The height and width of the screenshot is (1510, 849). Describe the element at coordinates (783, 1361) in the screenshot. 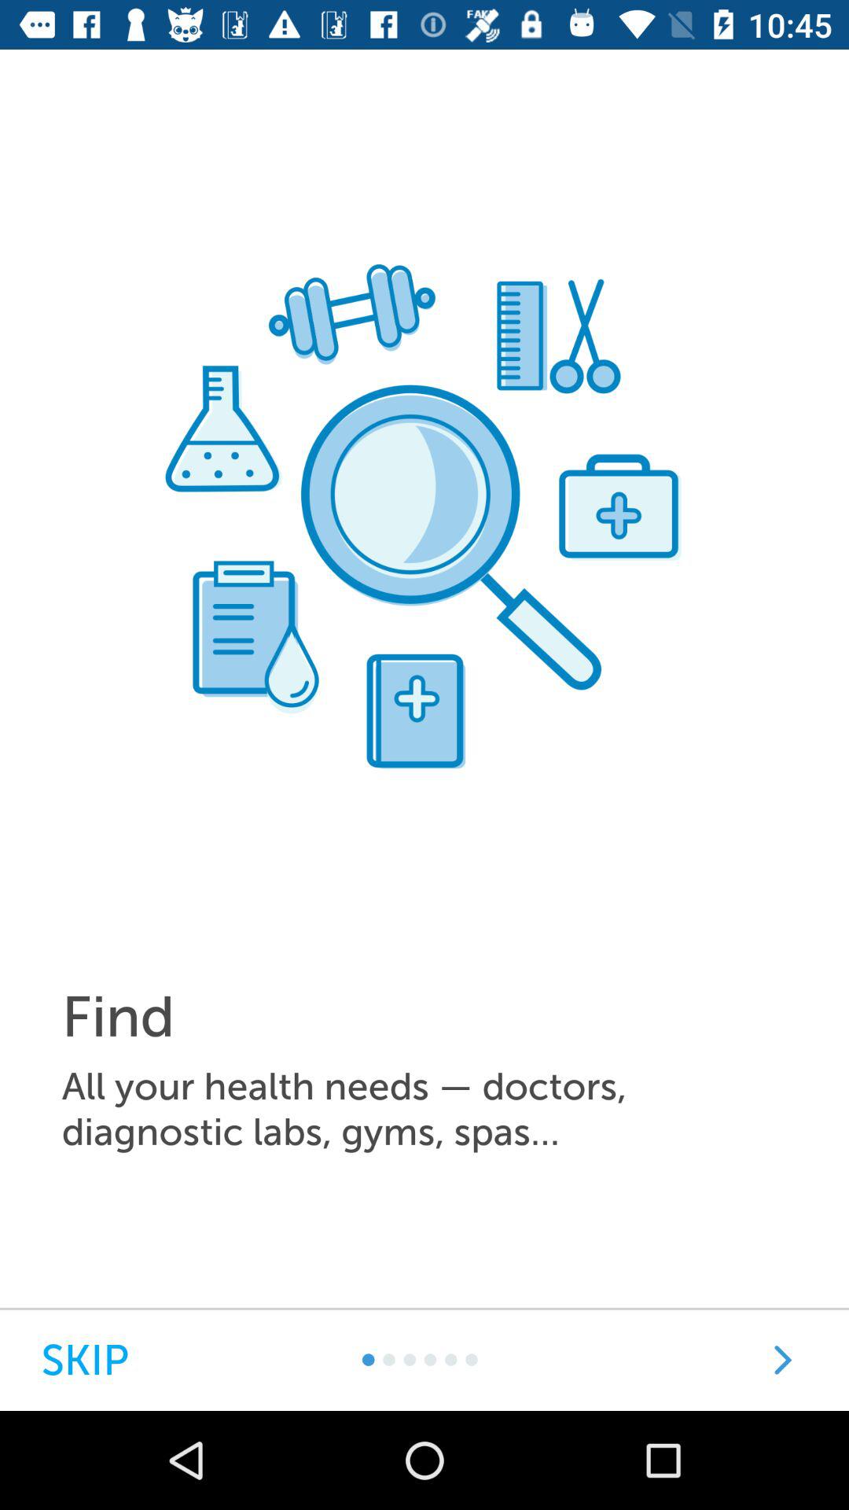

I see `go to next page` at that location.